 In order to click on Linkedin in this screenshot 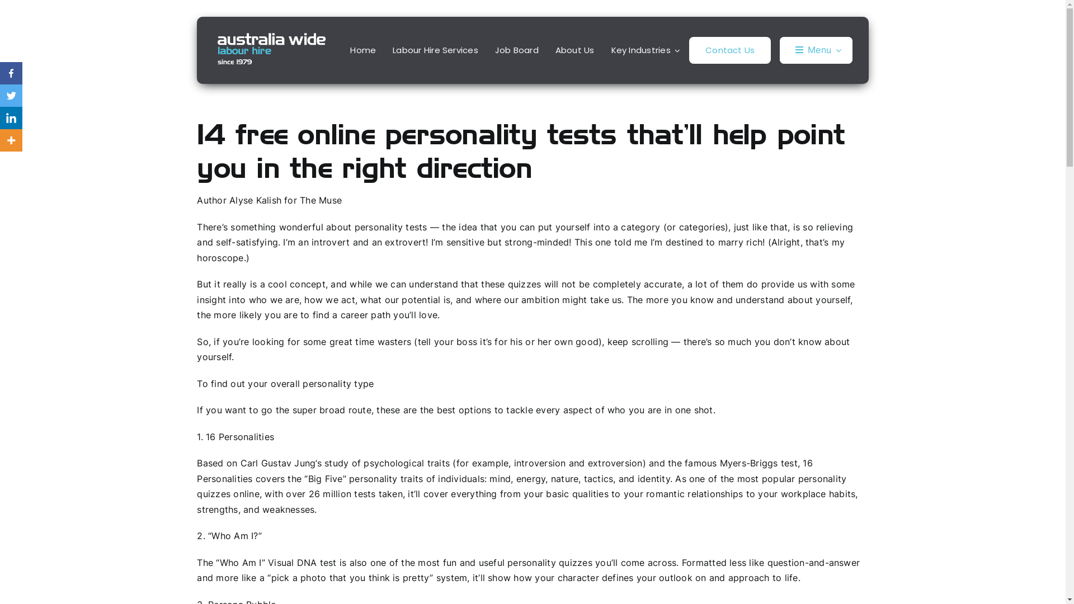, I will do `click(11, 118)`.